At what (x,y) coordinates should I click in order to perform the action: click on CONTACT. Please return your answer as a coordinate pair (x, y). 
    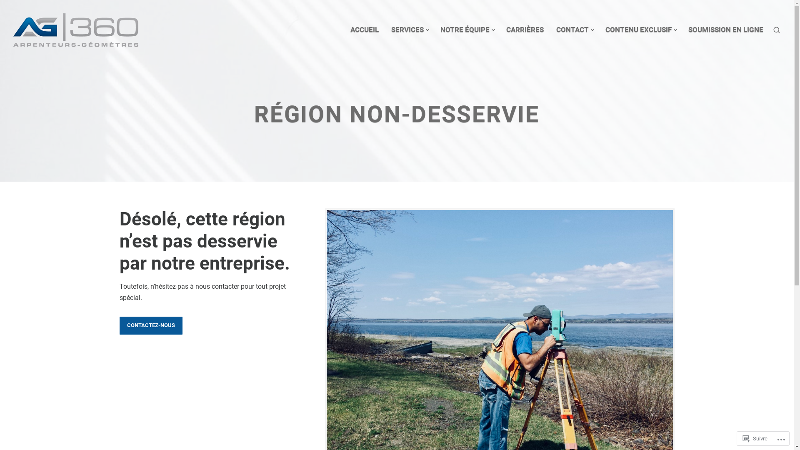
    Looking at the image, I should click on (575, 30).